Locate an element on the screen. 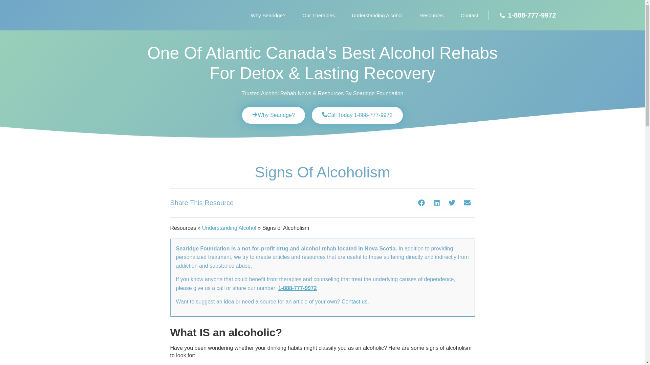 The image size is (650, 365). Understanding Alcohol is located at coordinates (377, 15).